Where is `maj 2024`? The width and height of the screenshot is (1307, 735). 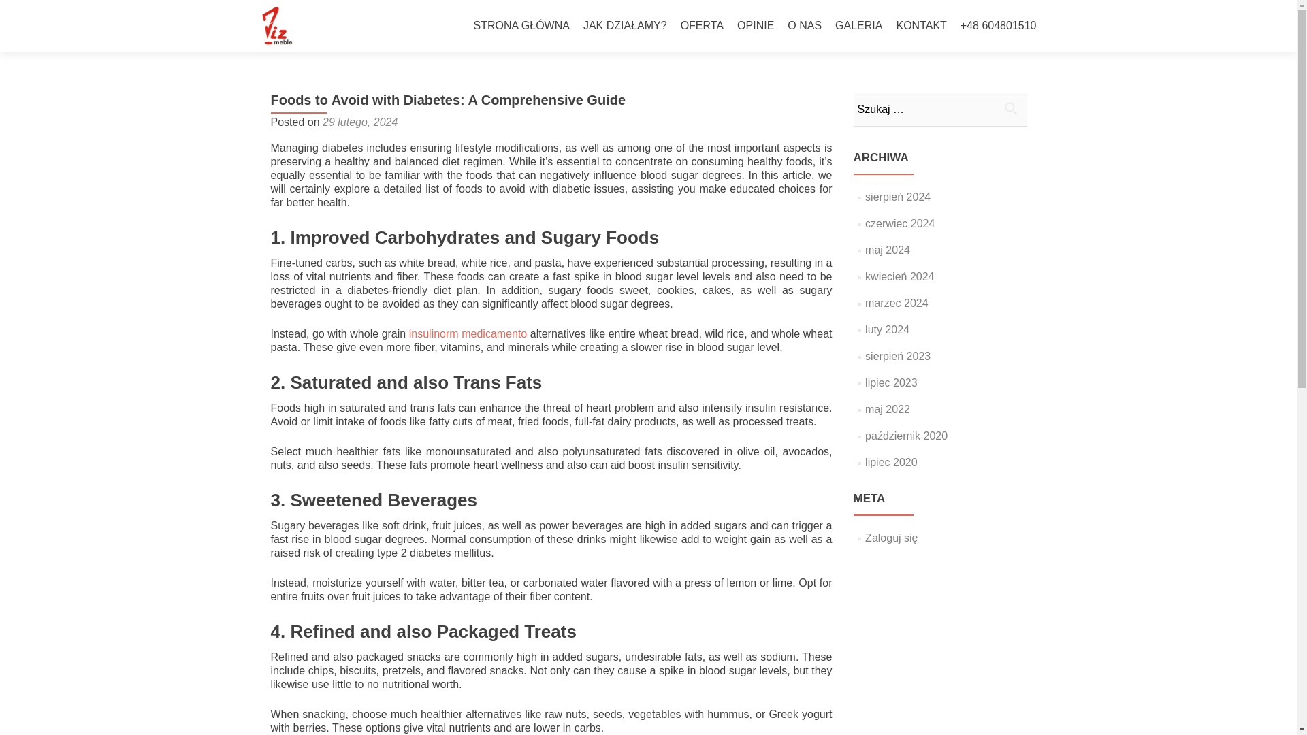 maj 2024 is located at coordinates (888, 249).